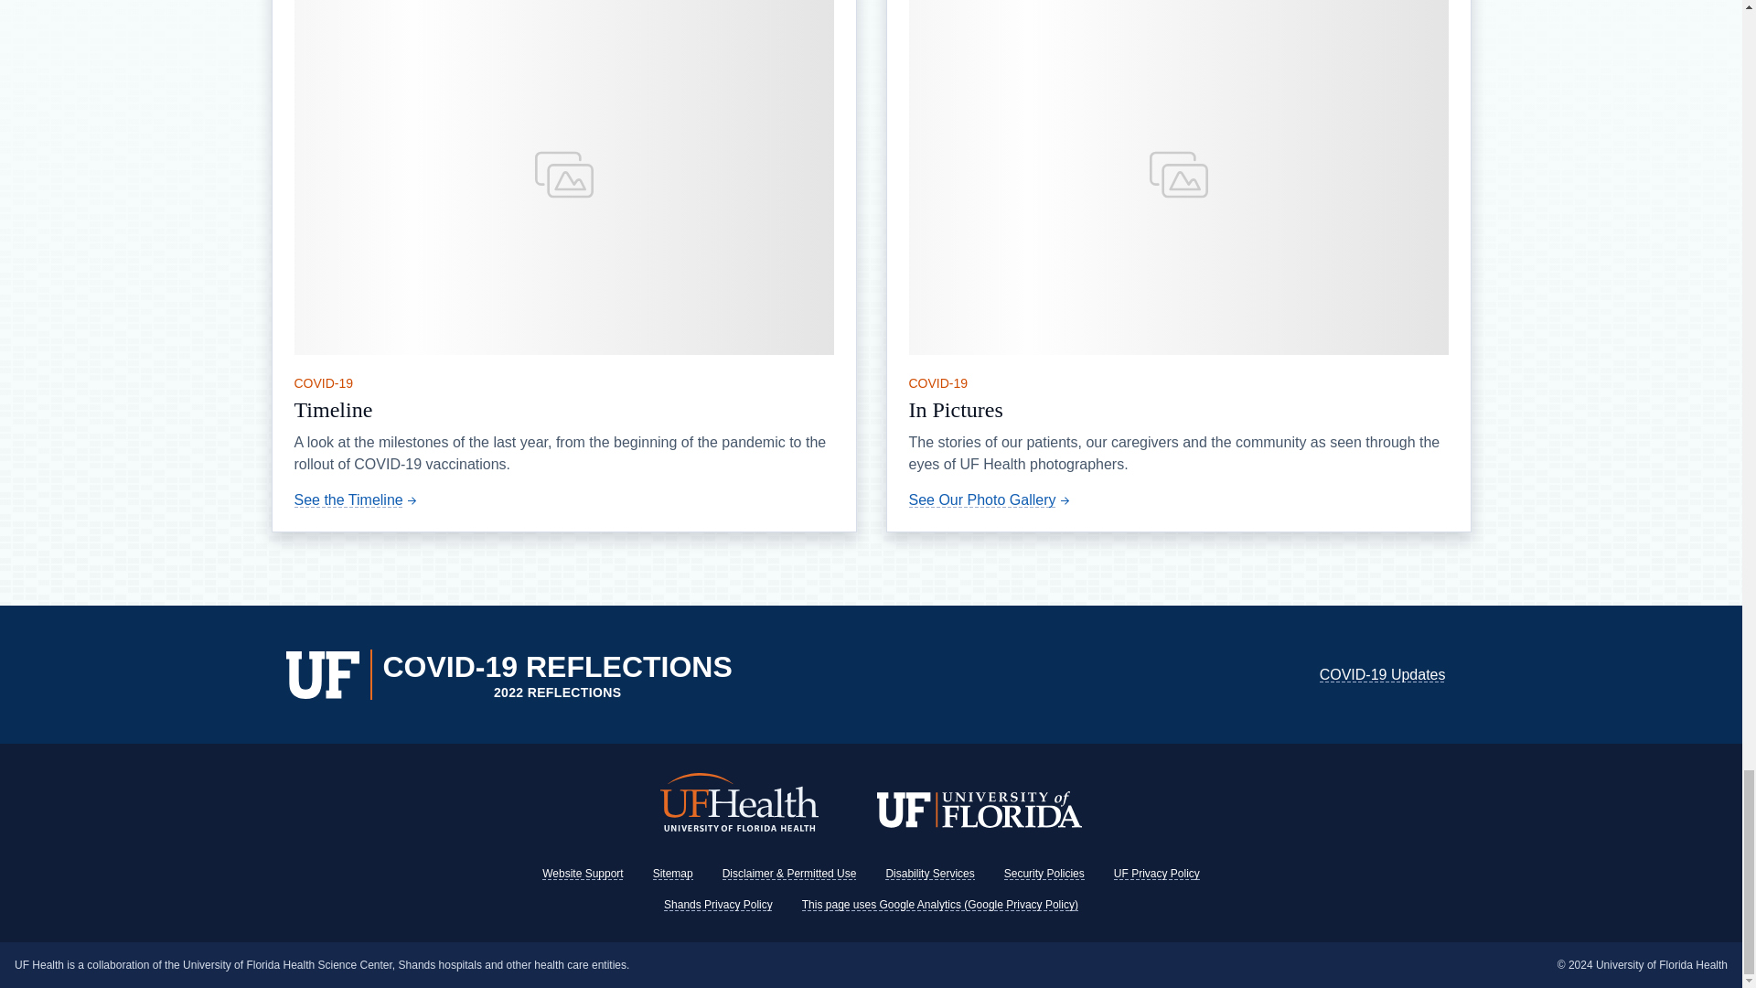 Image resolution: width=1756 pixels, height=988 pixels. What do you see at coordinates (1156, 874) in the screenshot?
I see `UF Privacy Policy` at bounding box center [1156, 874].